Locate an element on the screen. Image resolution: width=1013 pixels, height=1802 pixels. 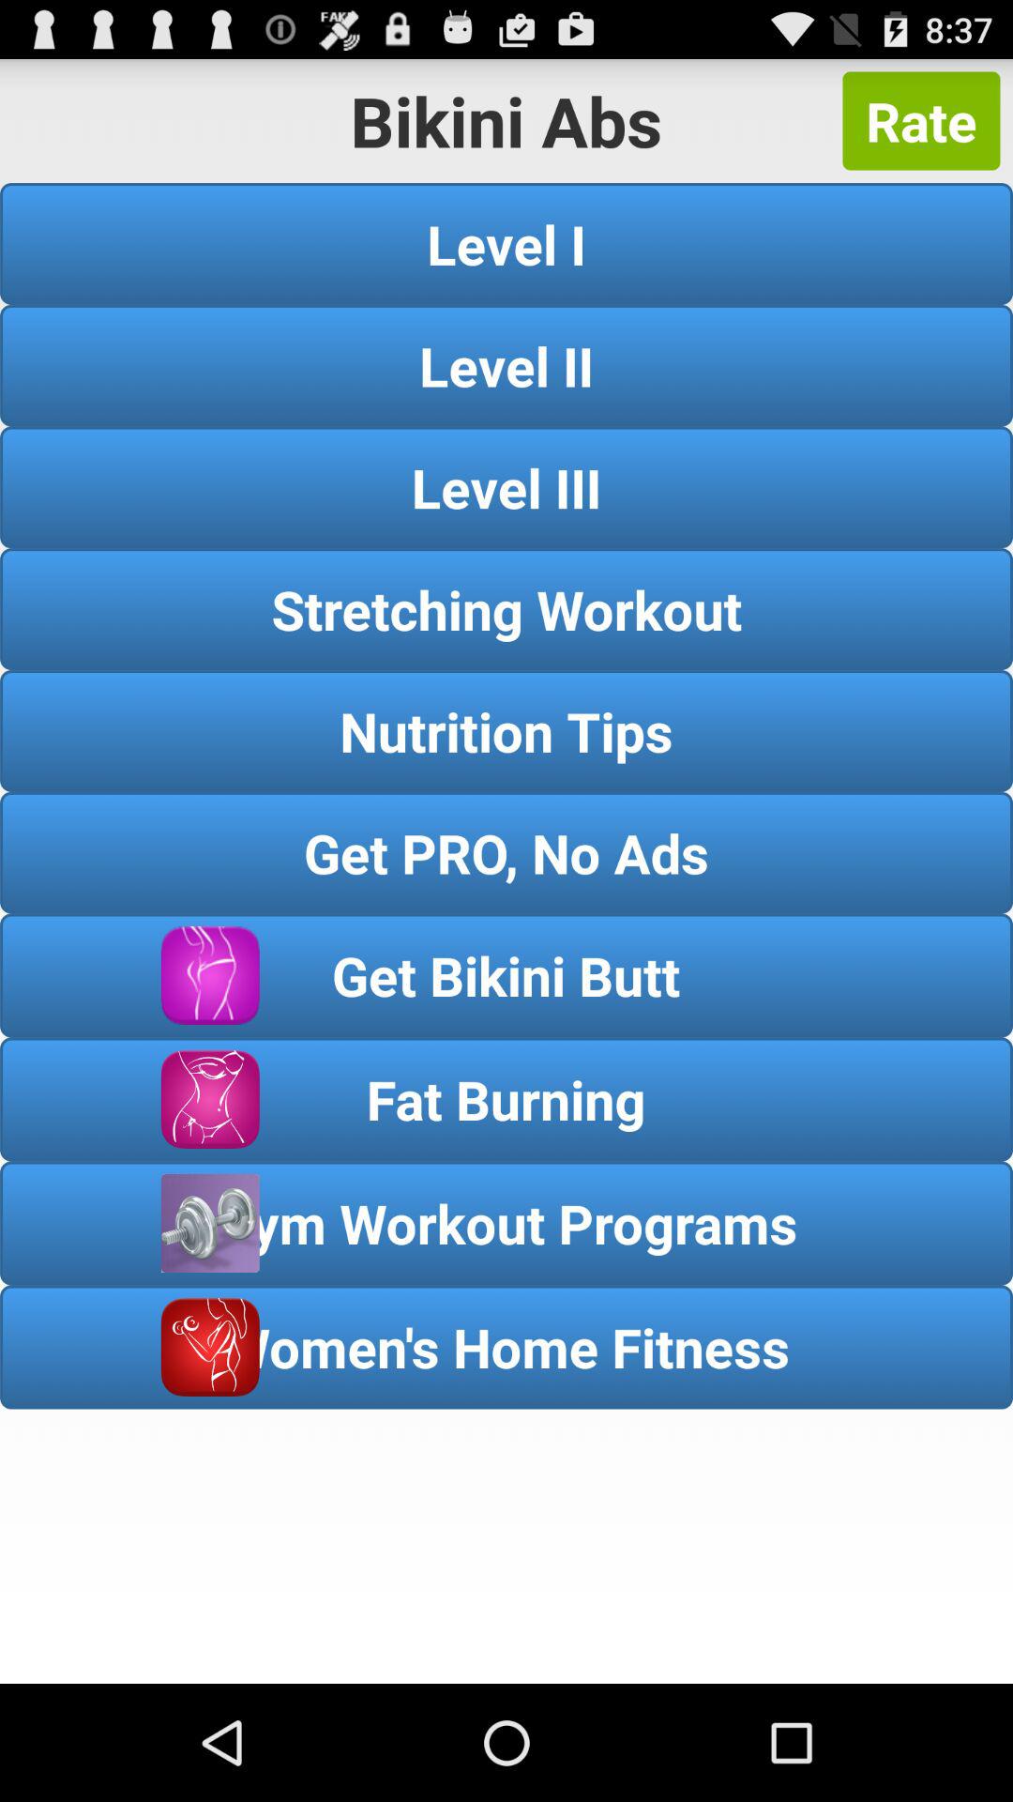
swipe to stretching workout icon is located at coordinates (506, 608).